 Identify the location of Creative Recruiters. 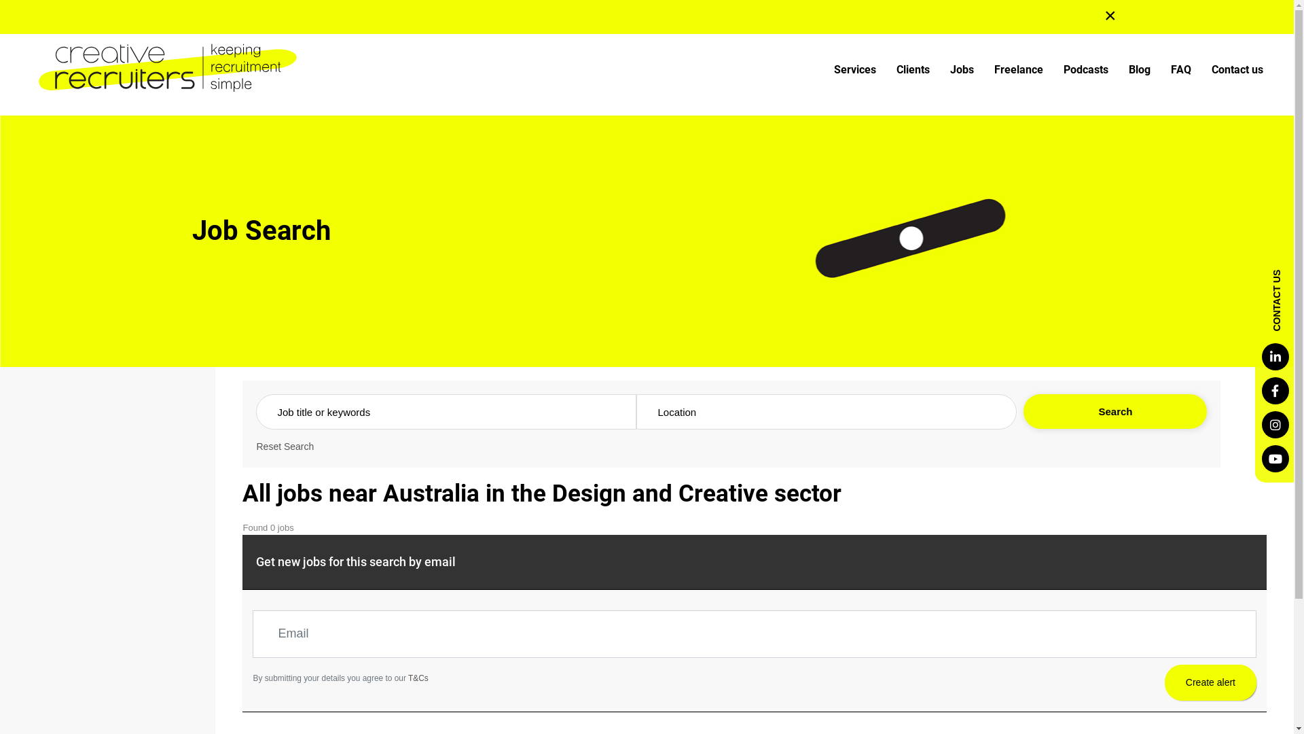
(163, 68).